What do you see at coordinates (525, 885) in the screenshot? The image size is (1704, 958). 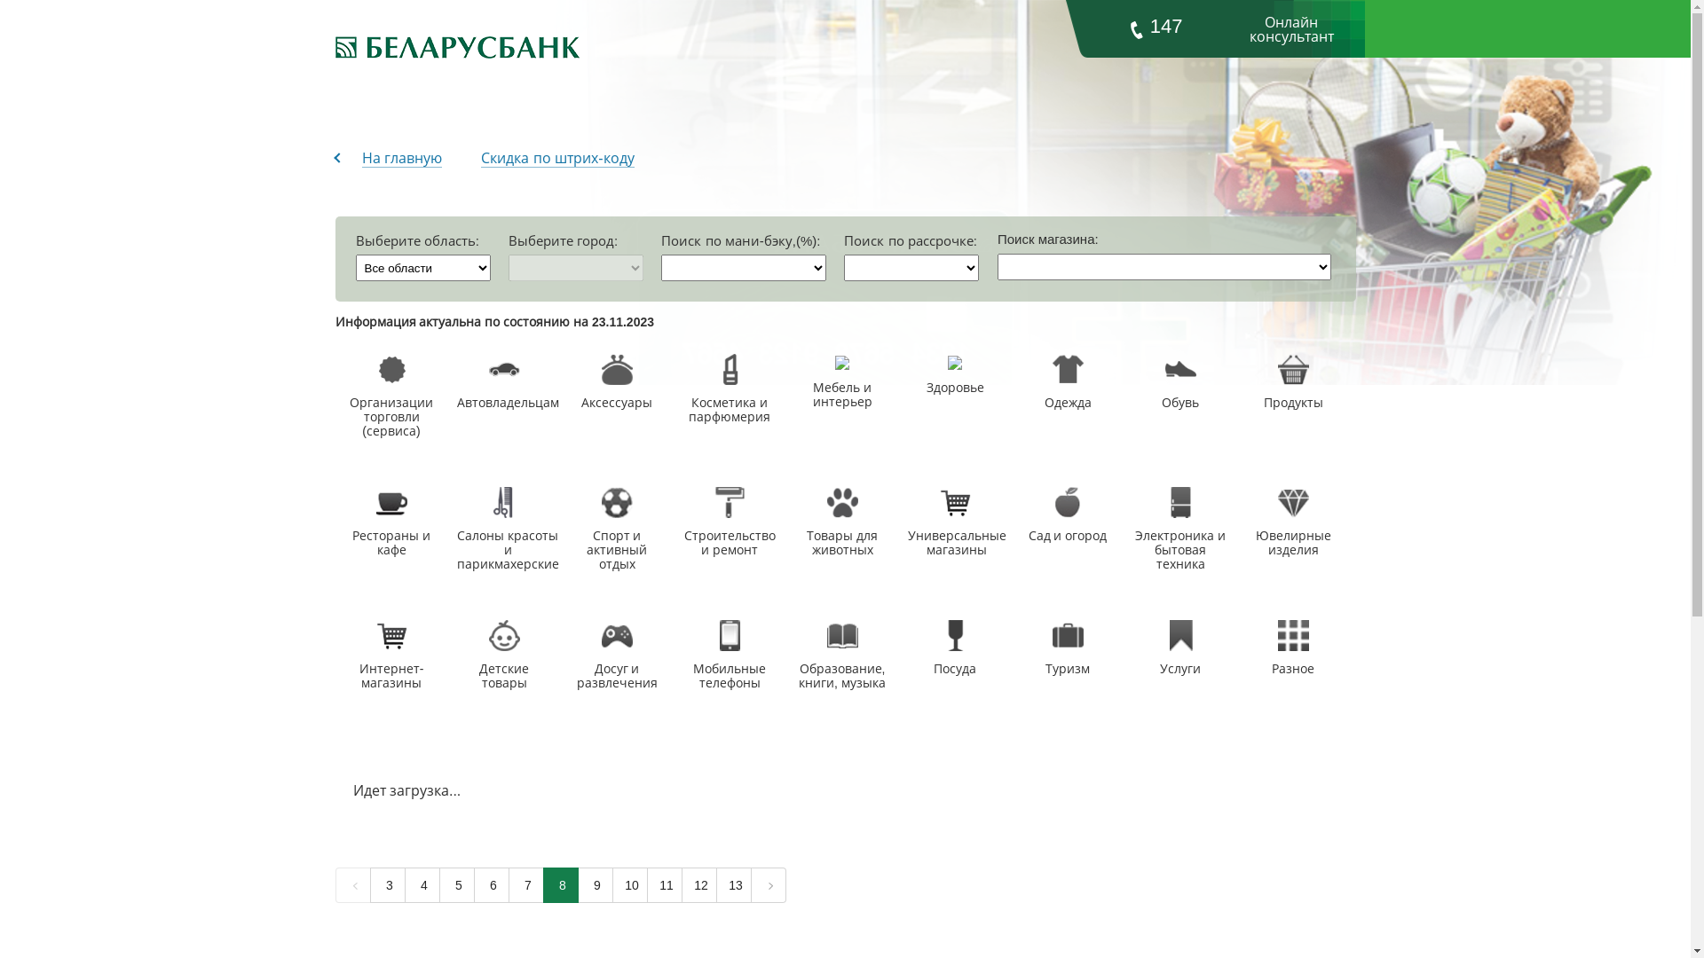 I see `7` at bounding box center [525, 885].